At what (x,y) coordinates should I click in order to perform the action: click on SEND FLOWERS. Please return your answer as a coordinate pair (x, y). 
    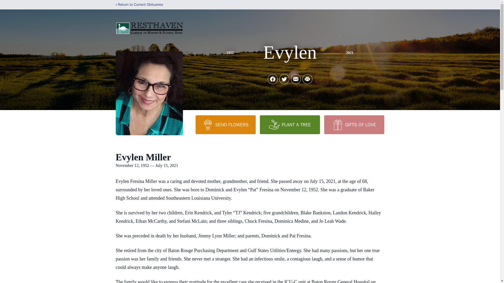
    Looking at the image, I should click on (225, 124).